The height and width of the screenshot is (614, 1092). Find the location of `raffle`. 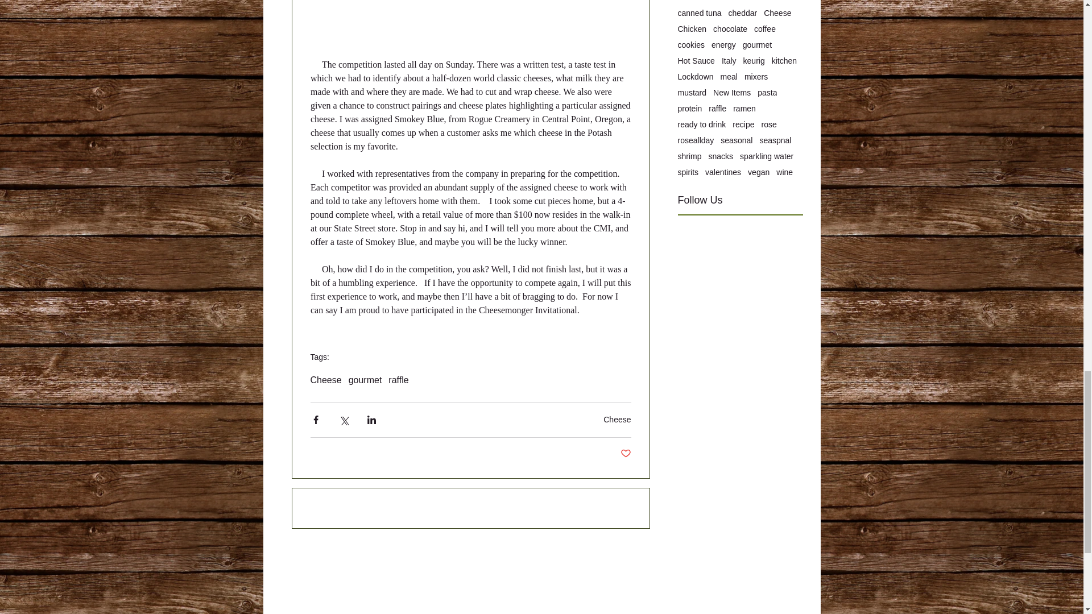

raffle is located at coordinates (398, 380).